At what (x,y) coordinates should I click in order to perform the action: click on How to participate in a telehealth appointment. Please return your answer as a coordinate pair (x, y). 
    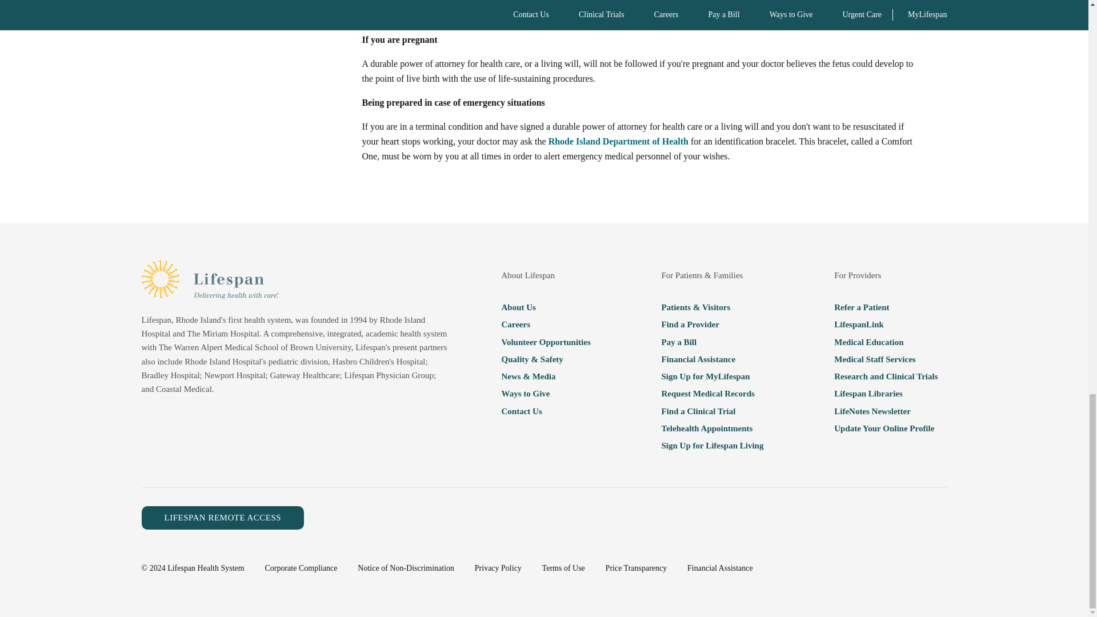
    Looking at the image, I should click on (712, 428).